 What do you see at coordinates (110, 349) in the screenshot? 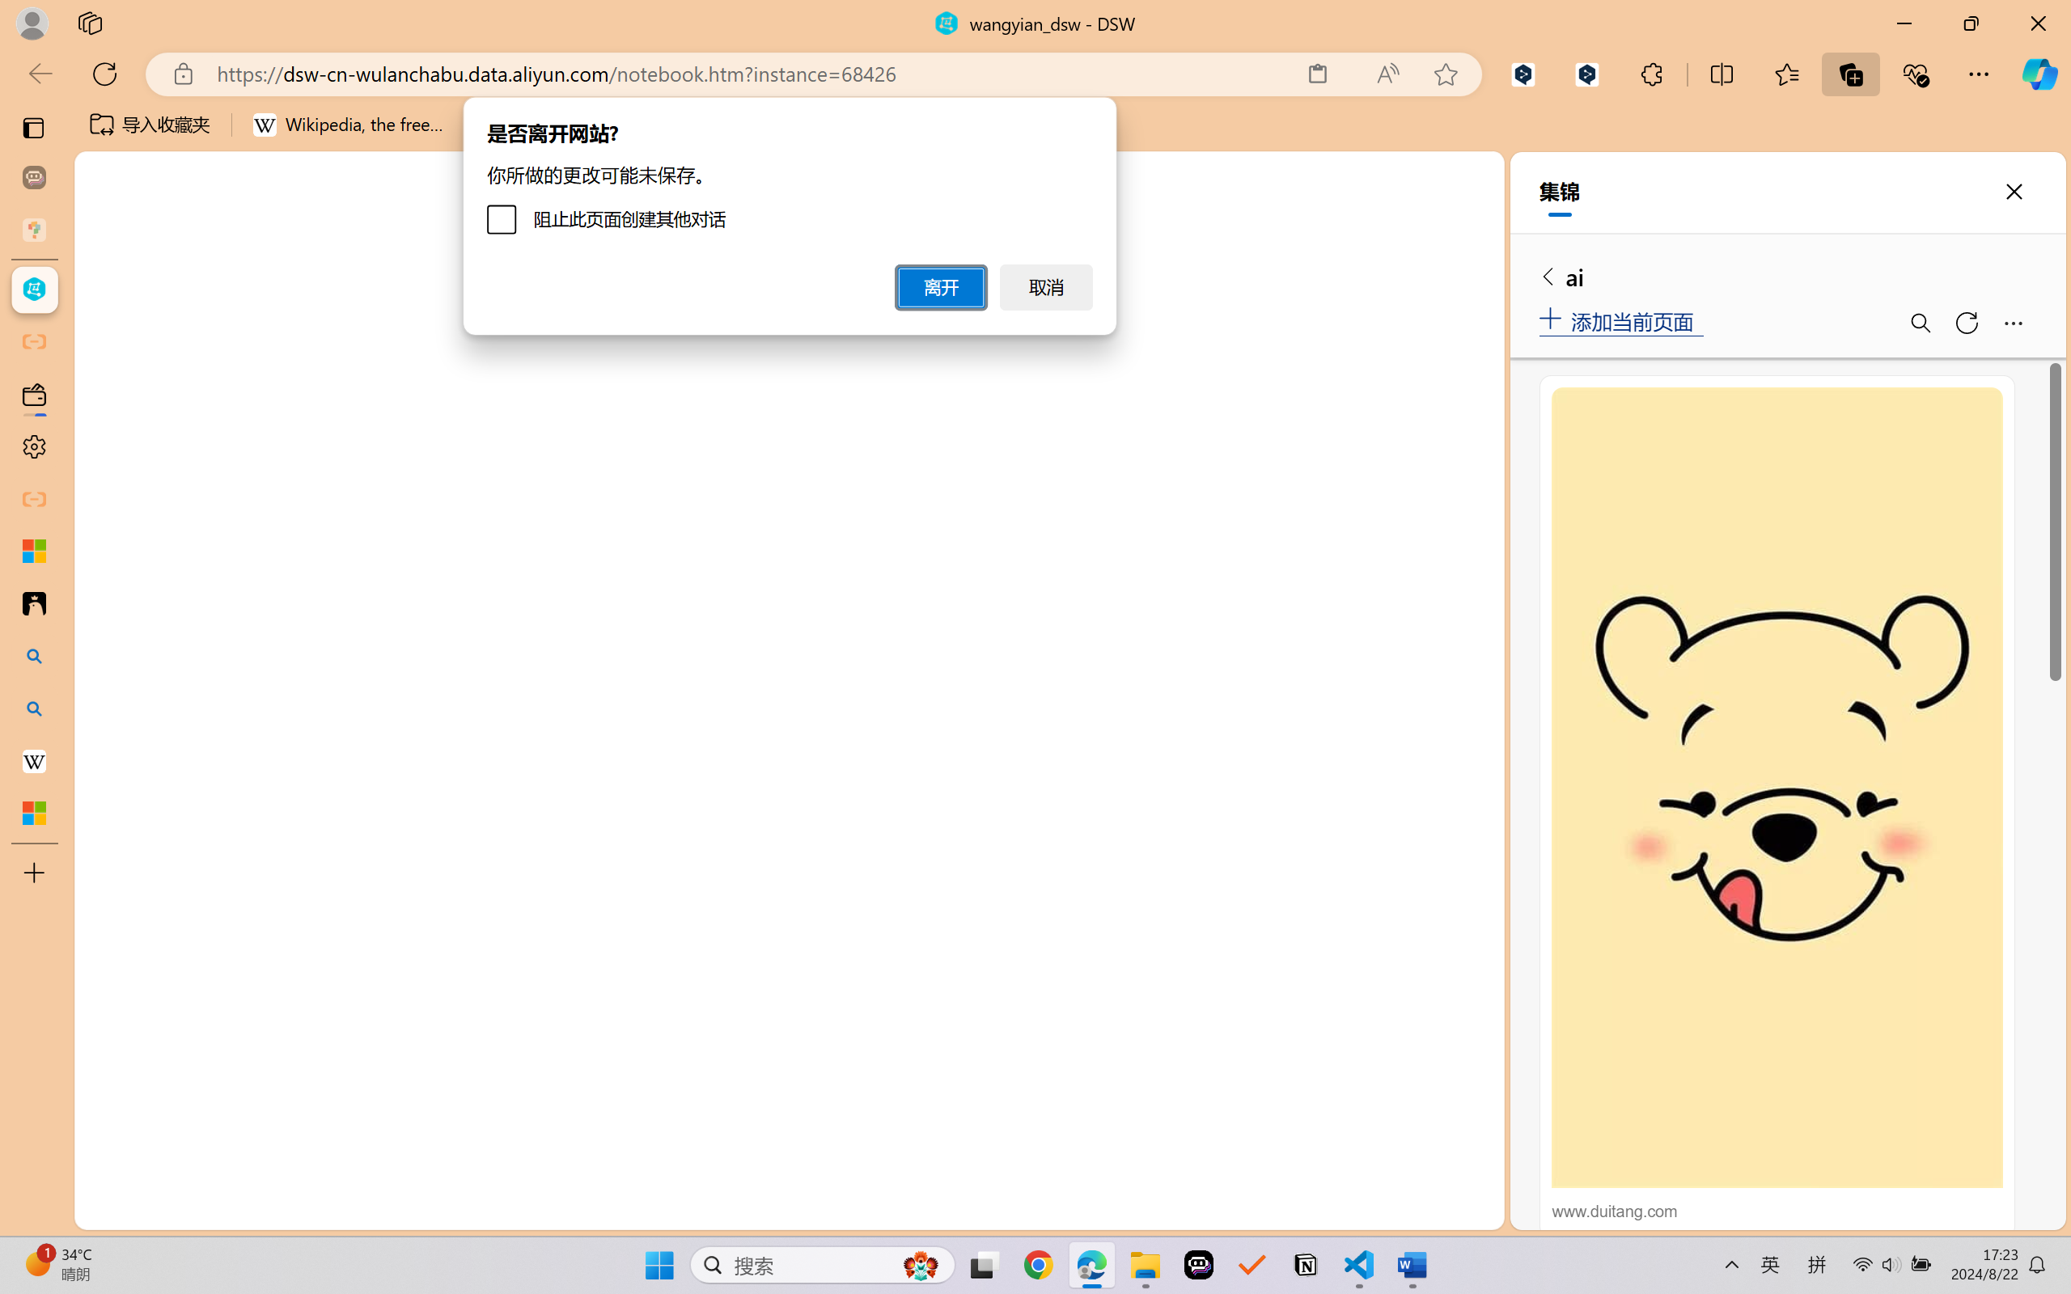
I see `Explorer (Ctrl+Shift+E)` at bounding box center [110, 349].